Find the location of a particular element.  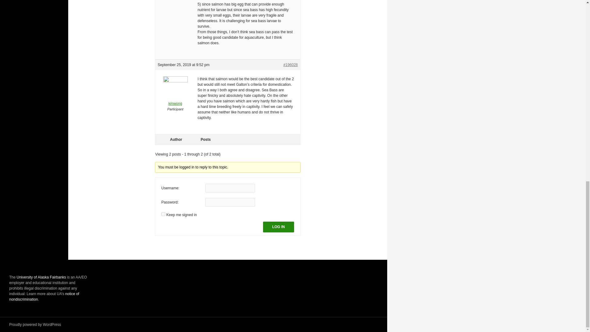

View kmwong's profile is located at coordinates (175, 95).